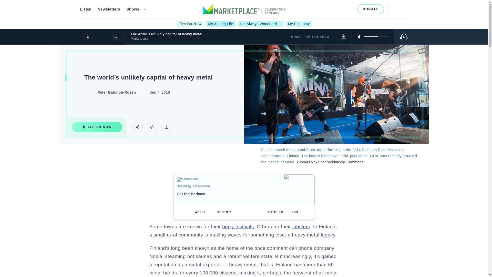 The image size is (492, 277). What do you see at coordinates (97, 127) in the screenshot?
I see `Listen Now` at bounding box center [97, 127].